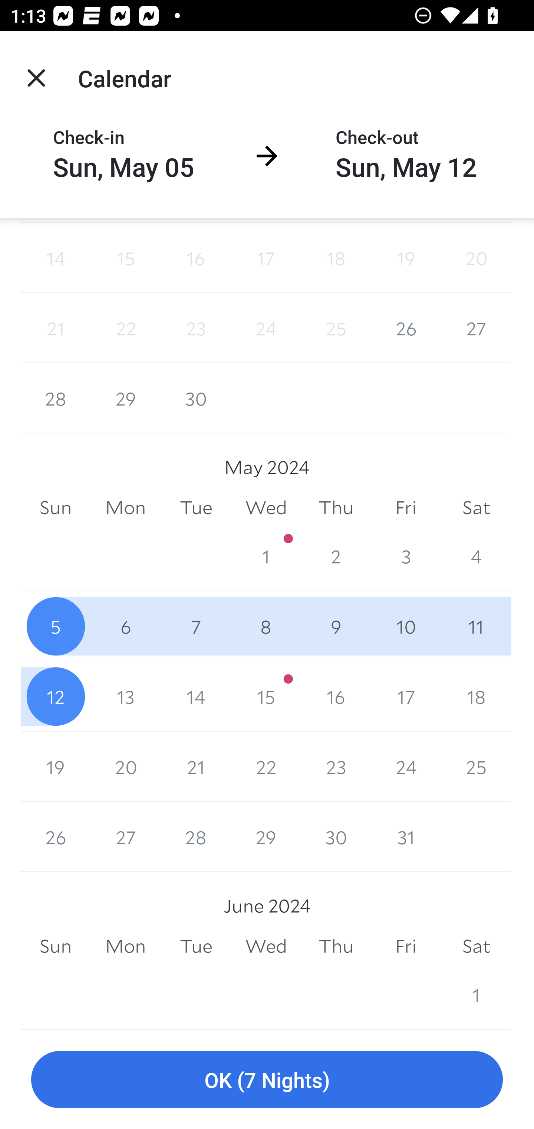  What do you see at coordinates (196, 836) in the screenshot?
I see `28 28 May 2024` at bounding box center [196, 836].